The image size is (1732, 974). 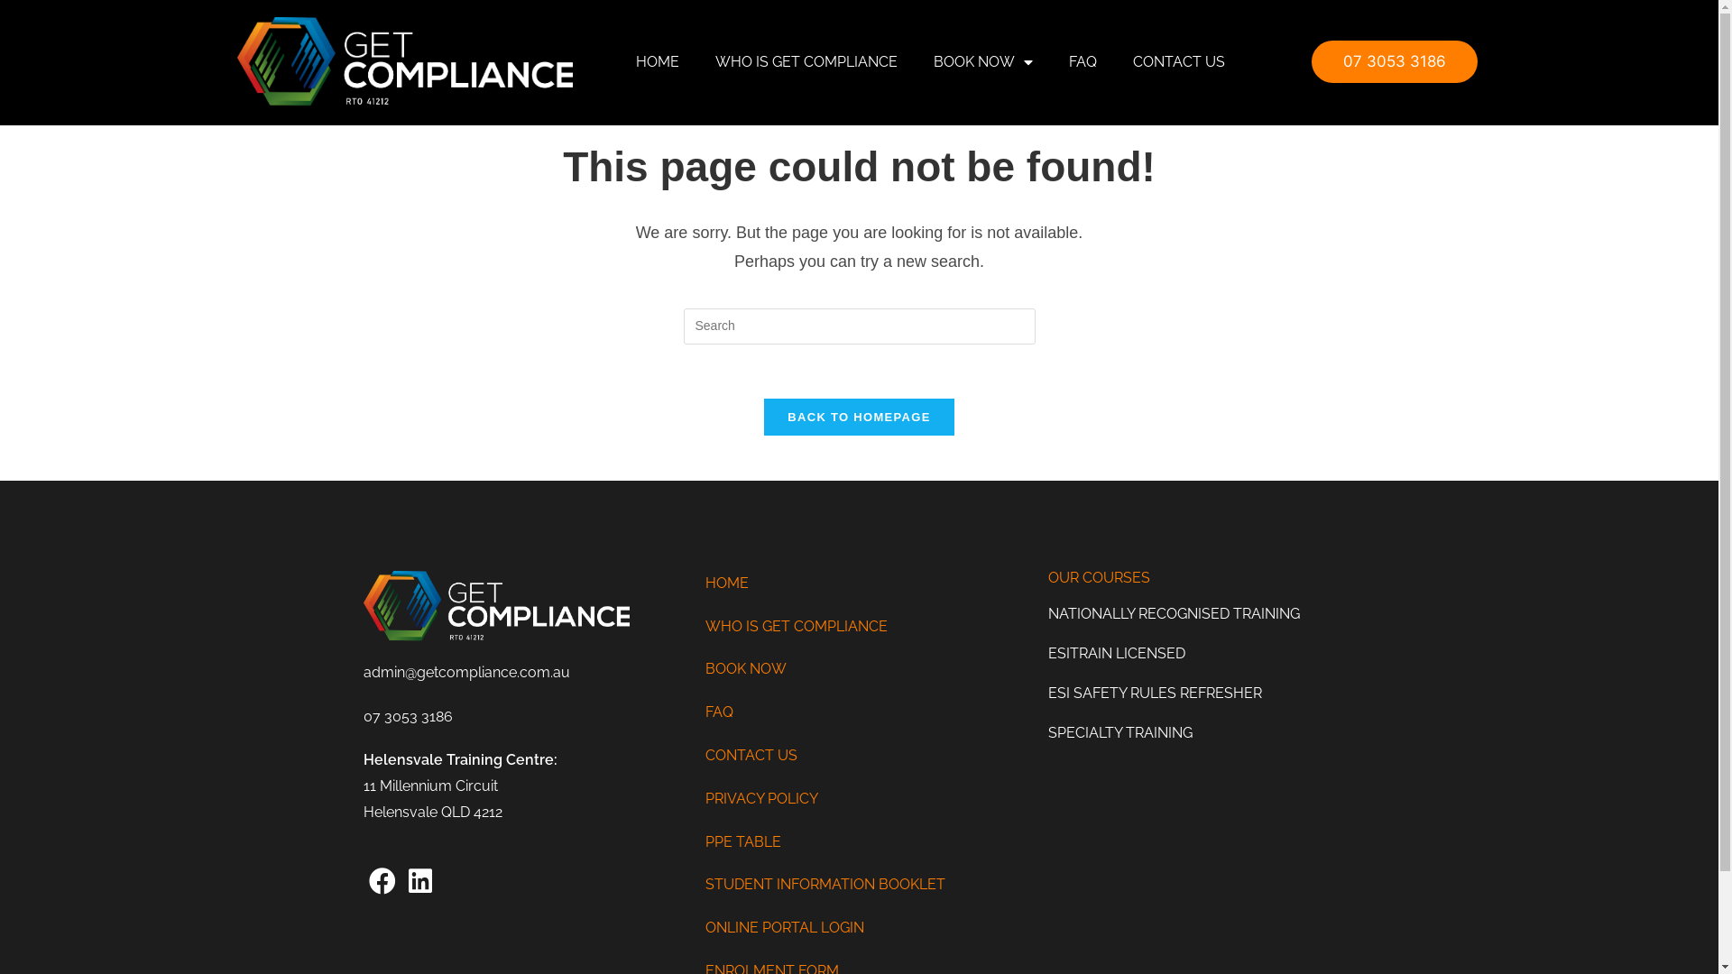 I want to click on Helensvale Training Centre:, so click(x=460, y=759).